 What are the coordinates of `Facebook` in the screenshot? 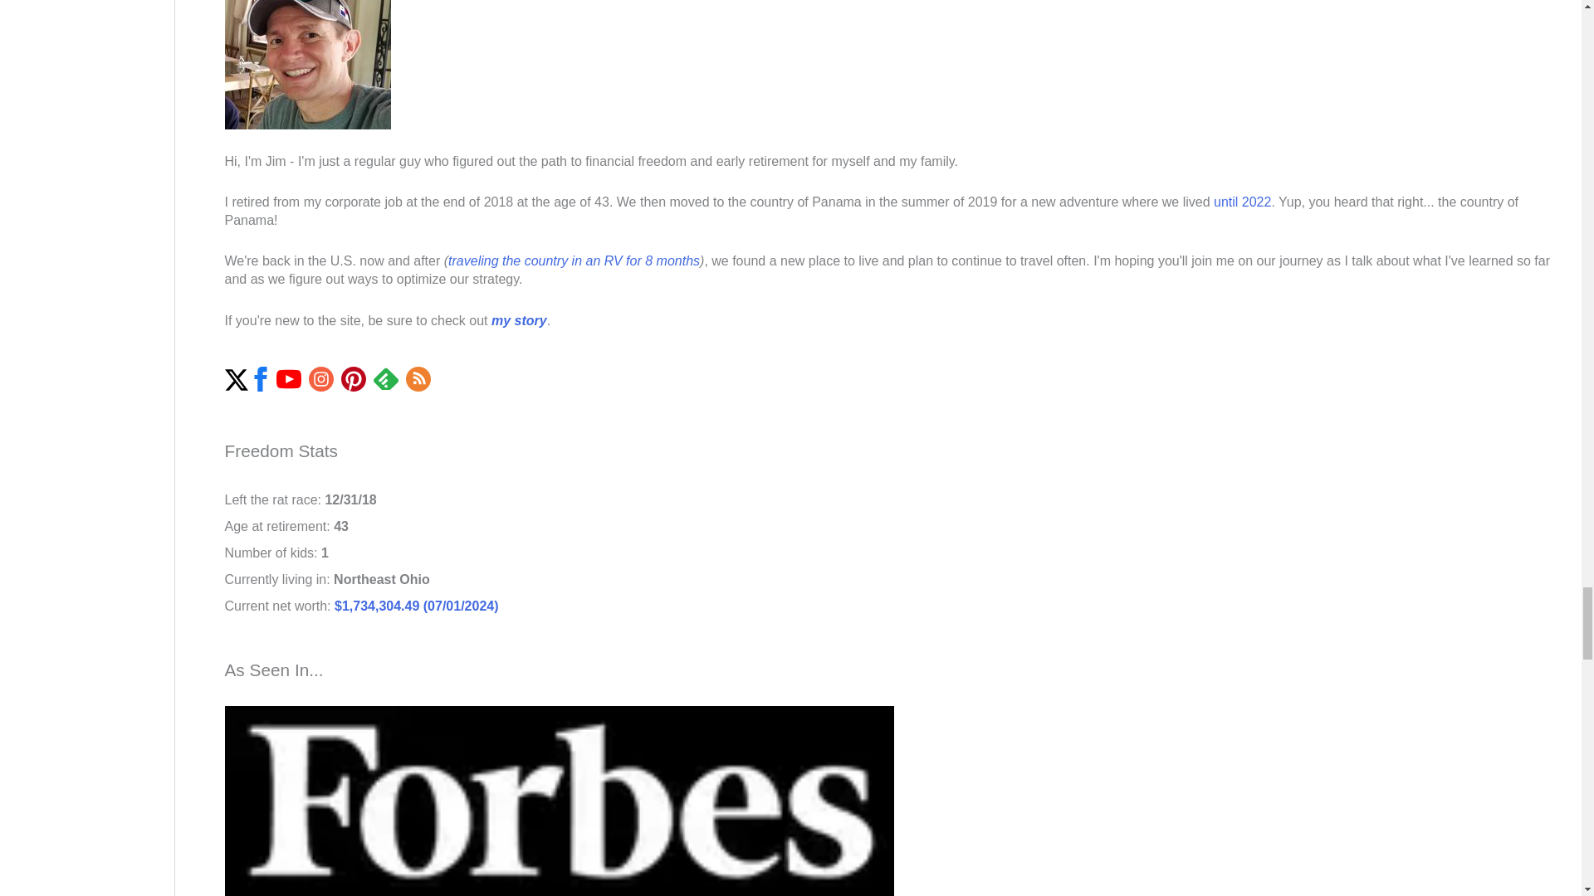 It's located at (259, 378).